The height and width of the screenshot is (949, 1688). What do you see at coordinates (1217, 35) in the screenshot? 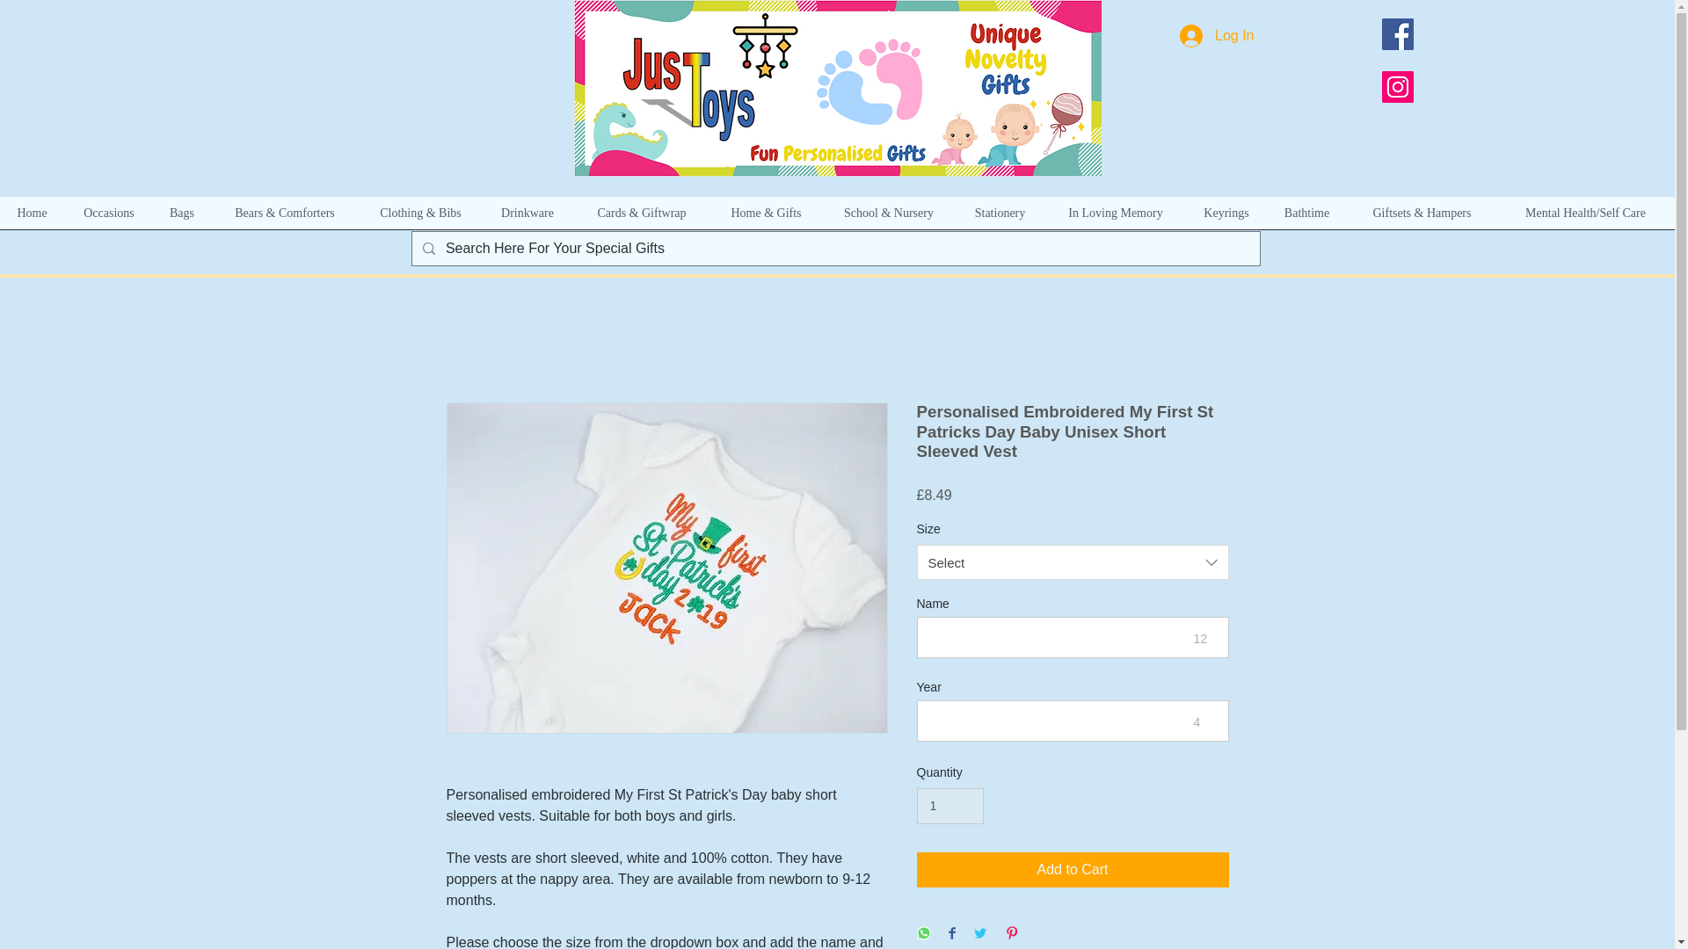
I see `Log In` at bounding box center [1217, 35].